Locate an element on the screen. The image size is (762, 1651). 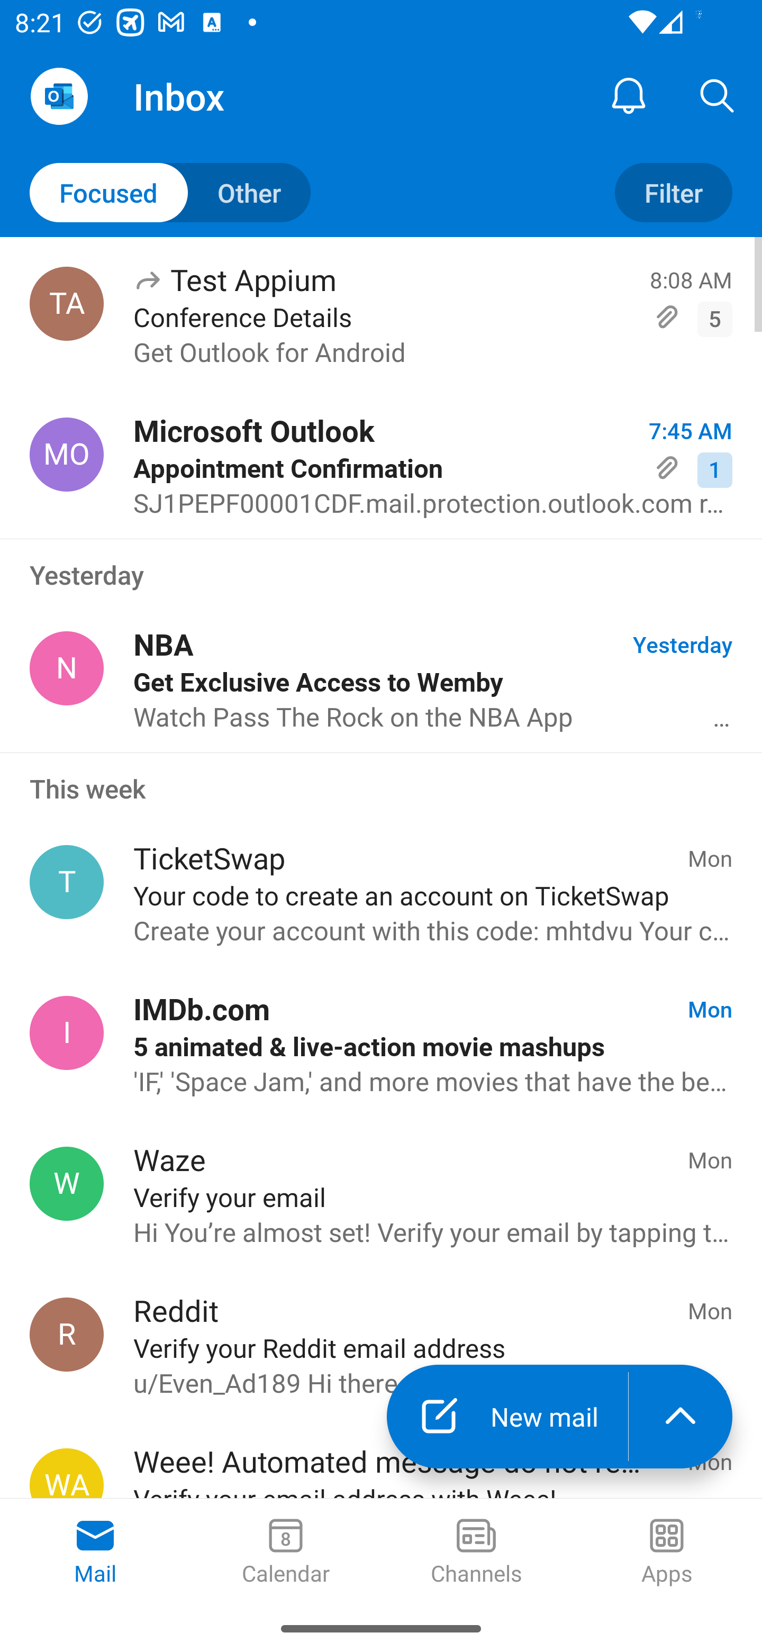
Test Appium, testappium002@outlook.com is located at coordinates (67, 304).